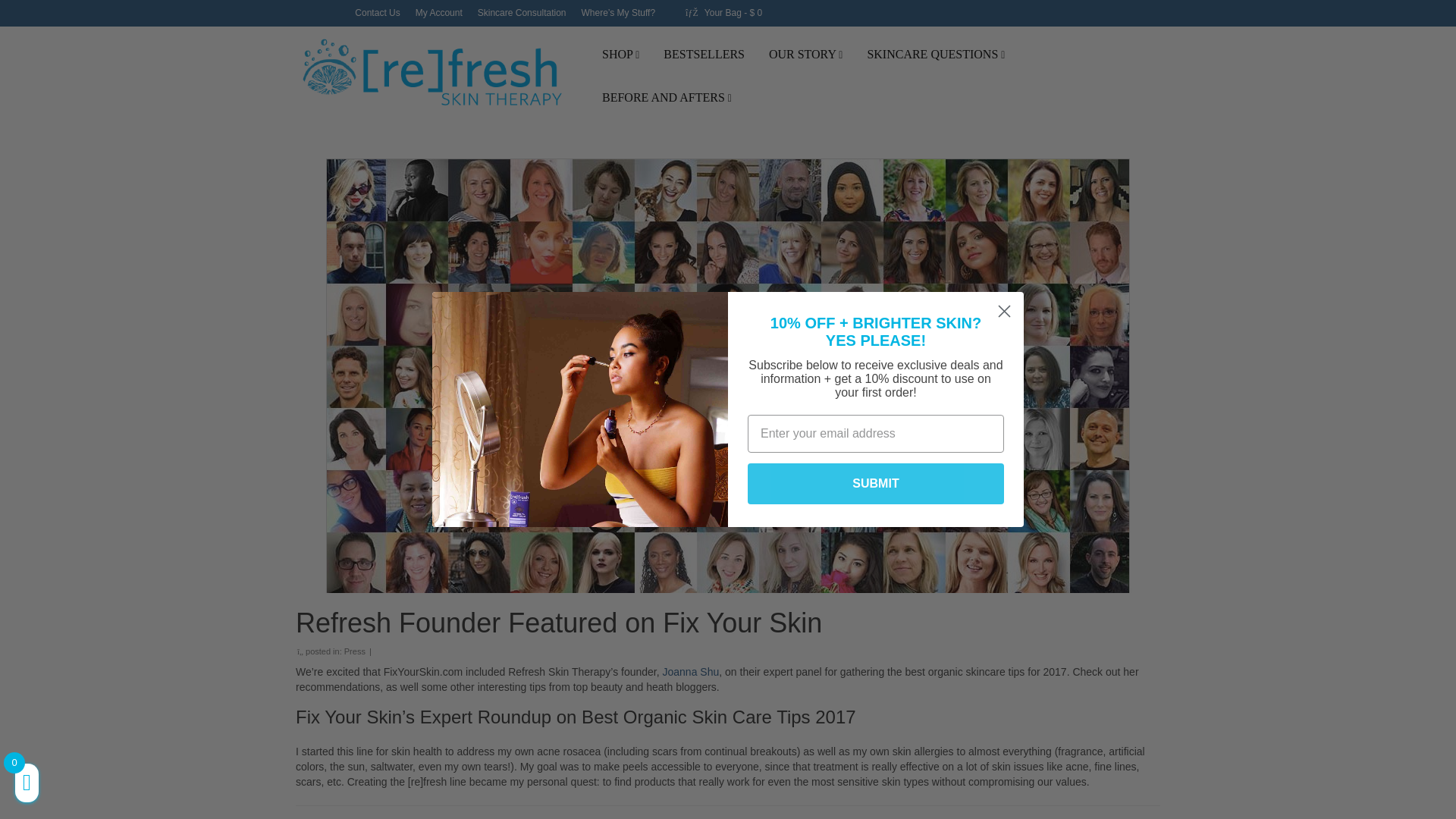 Image resolution: width=1456 pixels, height=819 pixels. What do you see at coordinates (438, 12) in the screenshot?
I see `My Account` at bounding box center [438, 12].